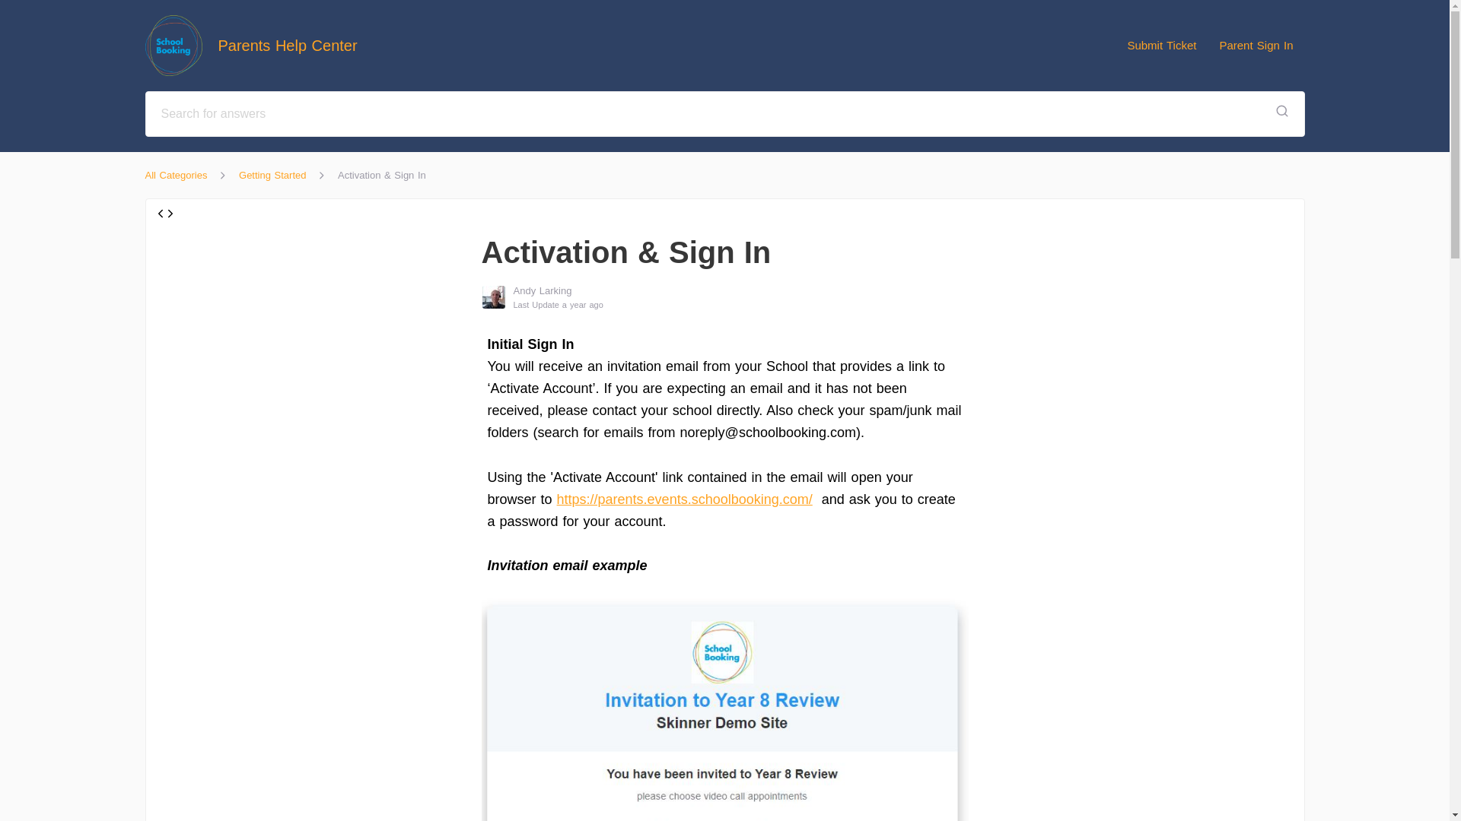 This screenshot has width=1461, height=821. What do you see at coordinates (1161, 45) in the screenshot?
I see `Submit Ticket` at bounding box center [1161, 45].